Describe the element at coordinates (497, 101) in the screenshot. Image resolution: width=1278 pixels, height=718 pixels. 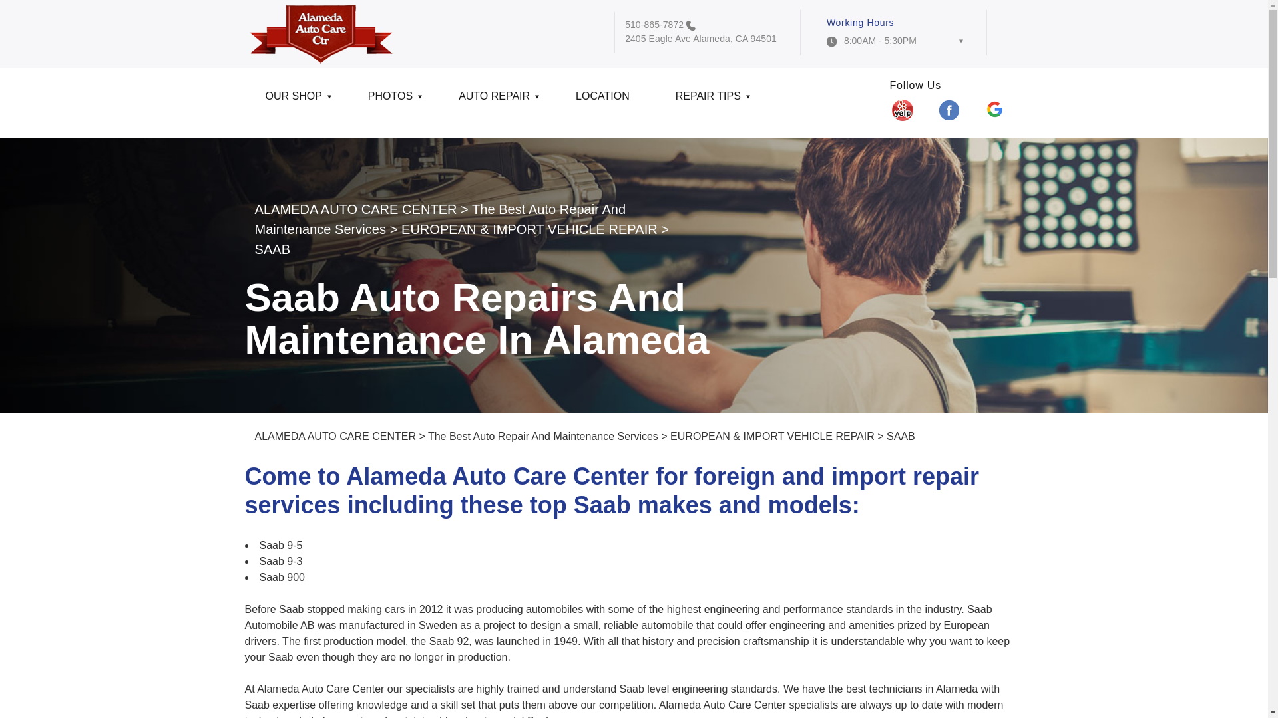
I see `AUTO REPAIR` at that location.